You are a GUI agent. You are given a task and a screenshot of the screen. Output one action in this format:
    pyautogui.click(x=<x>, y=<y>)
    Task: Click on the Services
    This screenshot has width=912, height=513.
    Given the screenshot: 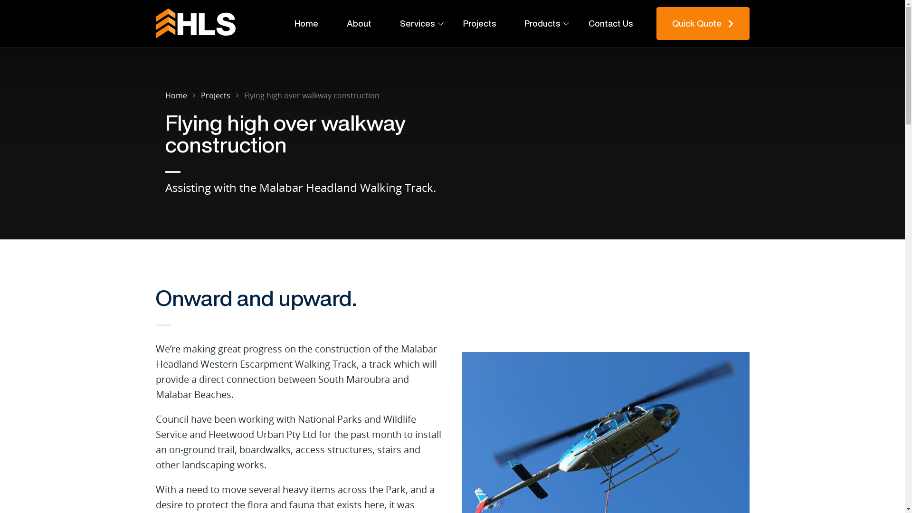 What is the action you would take?
    pyautogui.click(x=417, y=24)
    